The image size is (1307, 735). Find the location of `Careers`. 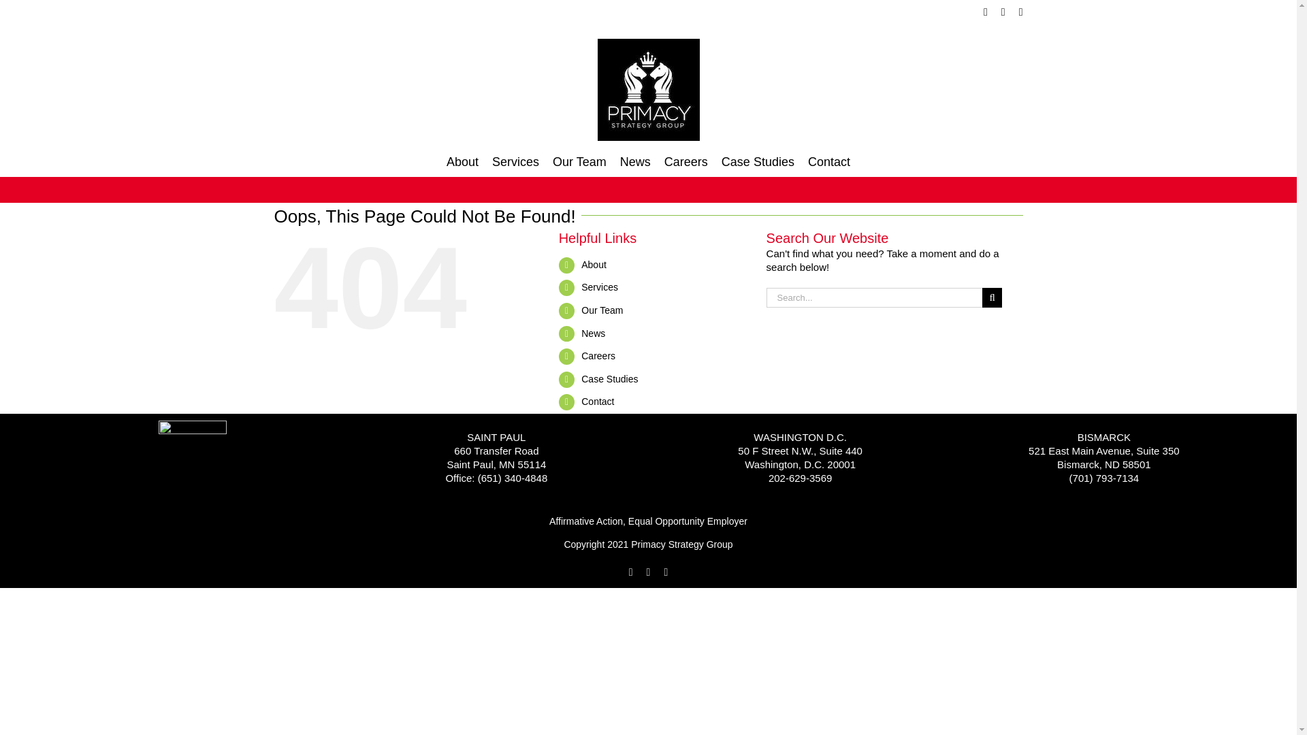

Careers is located at coordinates (686, 162).